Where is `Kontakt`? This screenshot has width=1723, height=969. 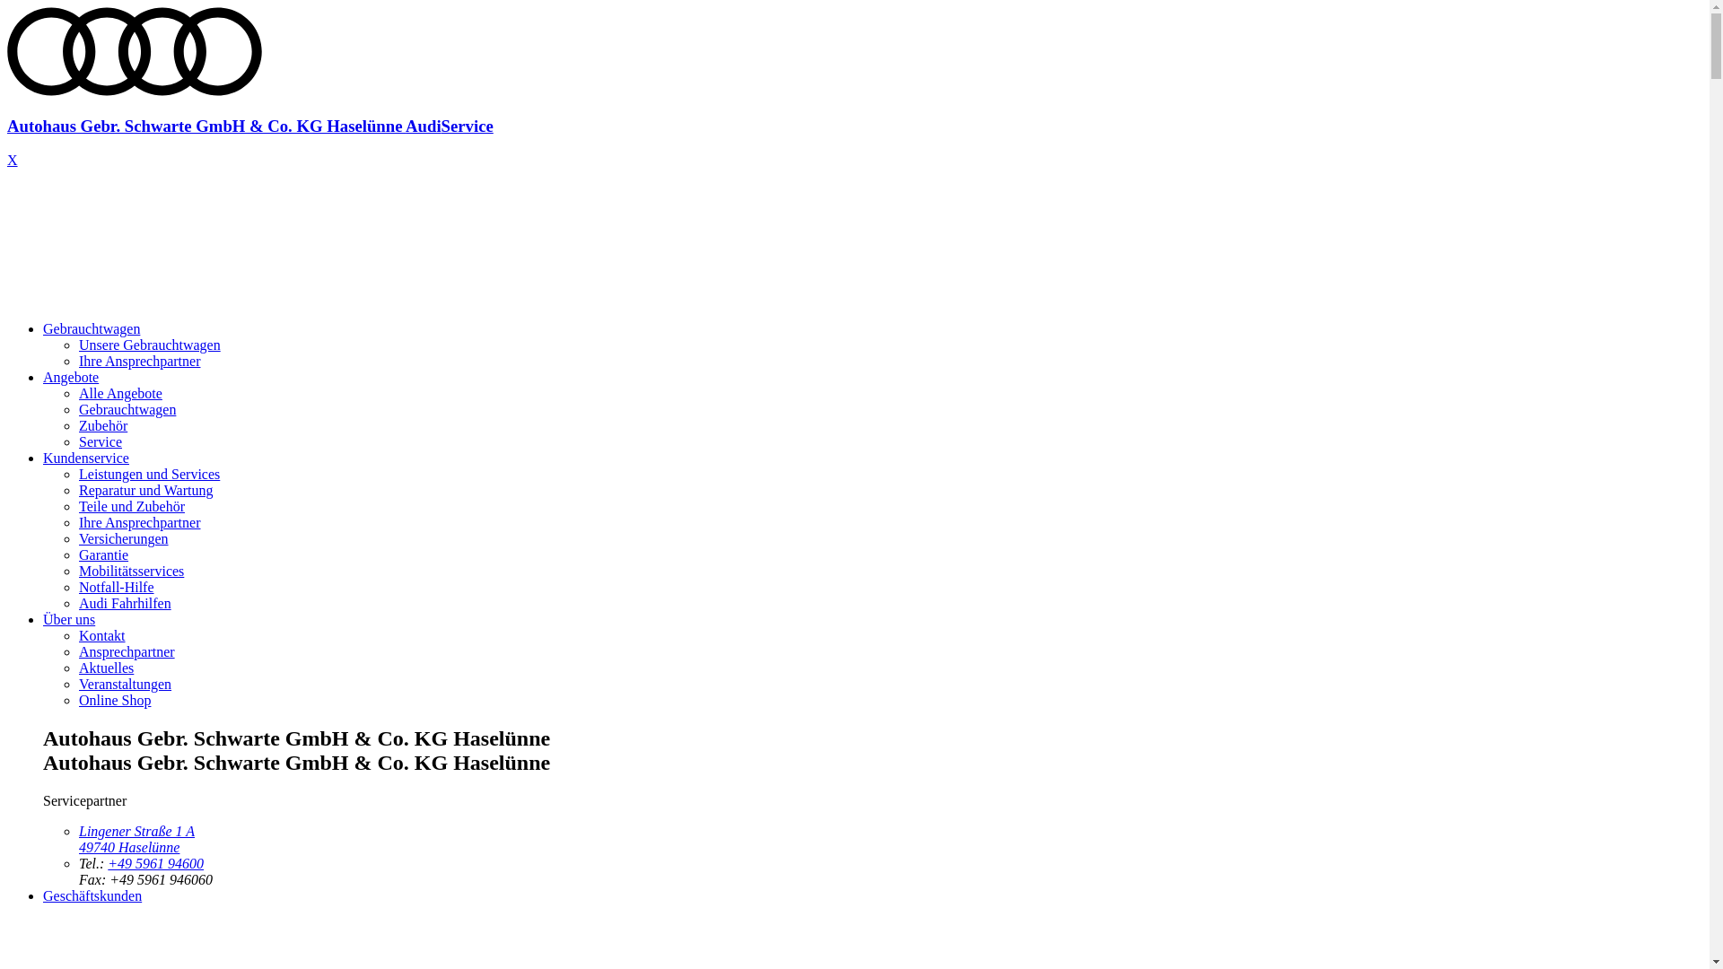
Kontakt is located at coordinates (102, 635).